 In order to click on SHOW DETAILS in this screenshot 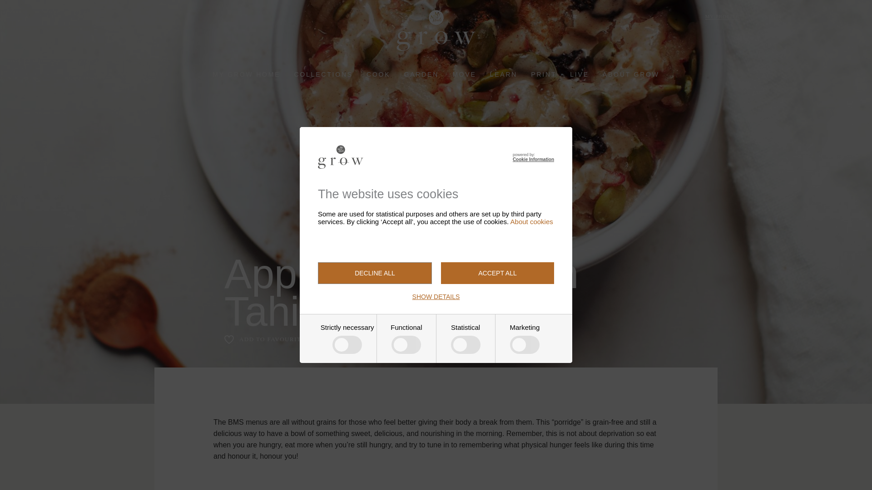, I will do `click(436, 297)`.